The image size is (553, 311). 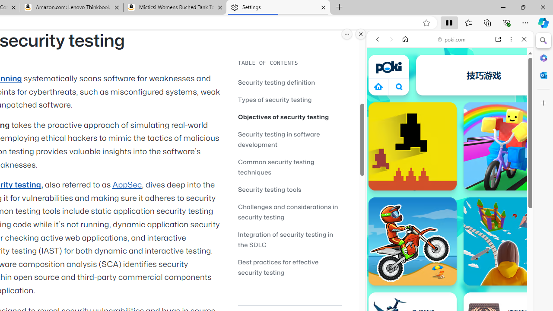 What do you see at coordinates (361, 34) in the screenshot?
I see `Close split screen.` at bounding box center [361, 34].